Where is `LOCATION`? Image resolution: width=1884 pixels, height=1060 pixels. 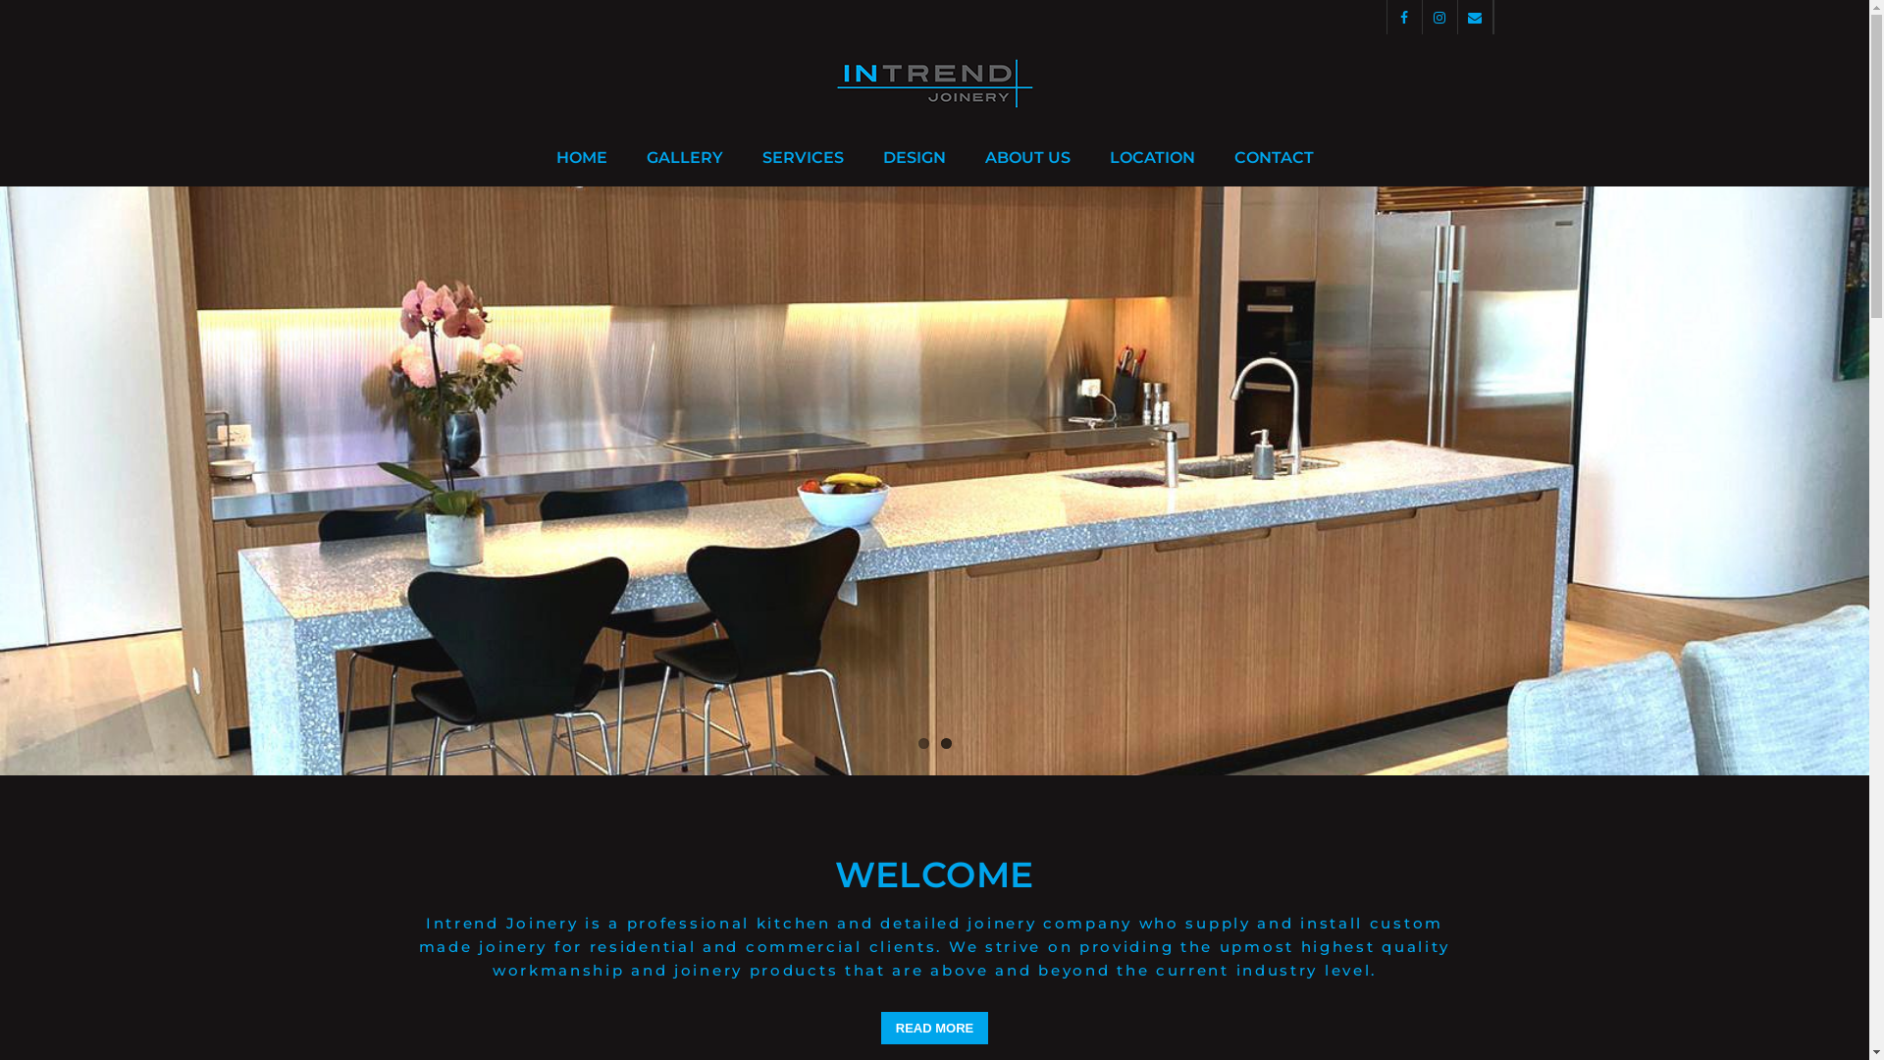
LOCATION is located at coordinates (1152, 159).